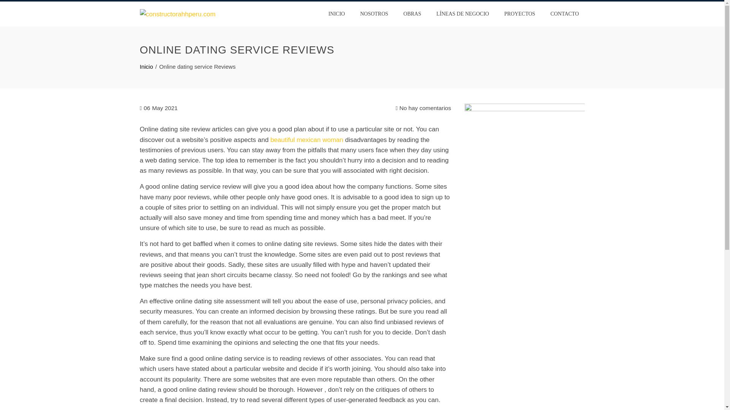  Describe the element at coordinates (564, 14) in the screenshot. I see `CONTACTO` at that location.